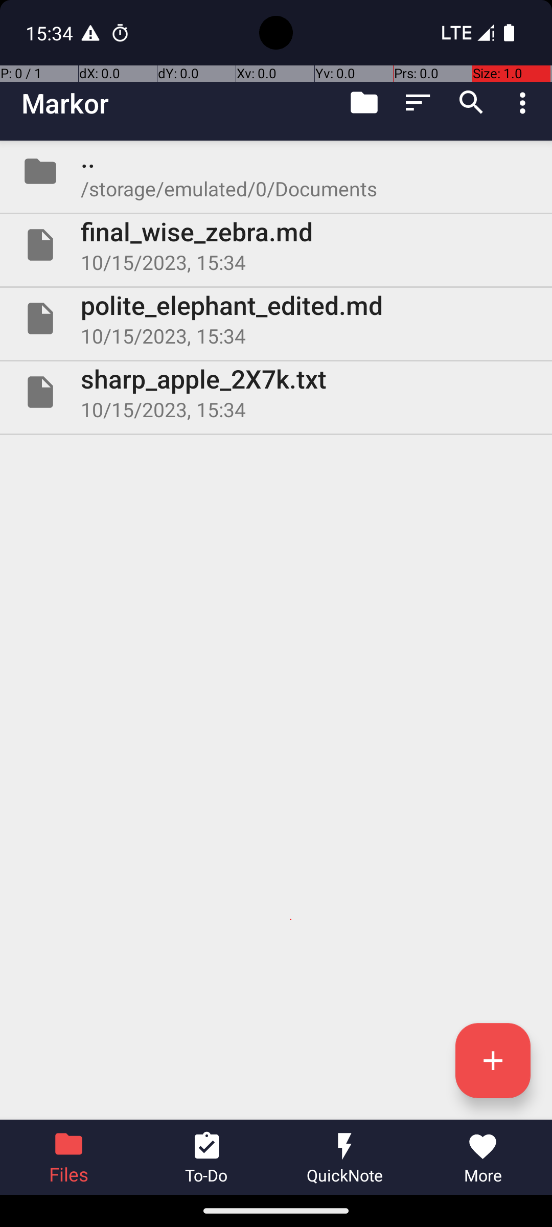 The height and width of the screenshot is (1227, 552). What do you see at coordinates (276, 319) in the screenshot?
I see `File polite_elephant_edited.md ` at bounding box center [276, 319].